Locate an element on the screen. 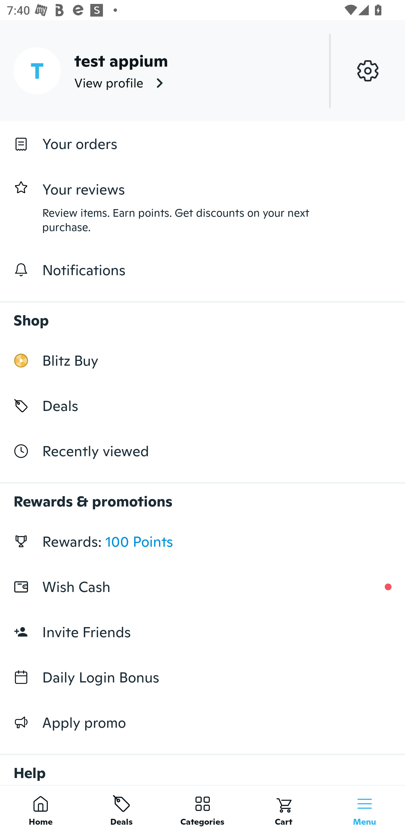  Cart is located at coordinates (283, 808).